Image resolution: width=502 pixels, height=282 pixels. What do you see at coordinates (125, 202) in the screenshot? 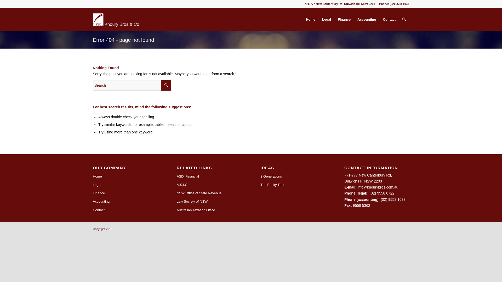
I see `Accounting` at bounding box center [125, 202].